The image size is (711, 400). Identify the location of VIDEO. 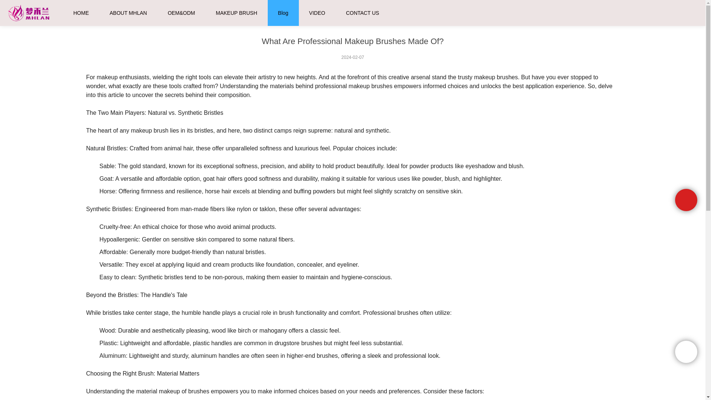
(317, 13).